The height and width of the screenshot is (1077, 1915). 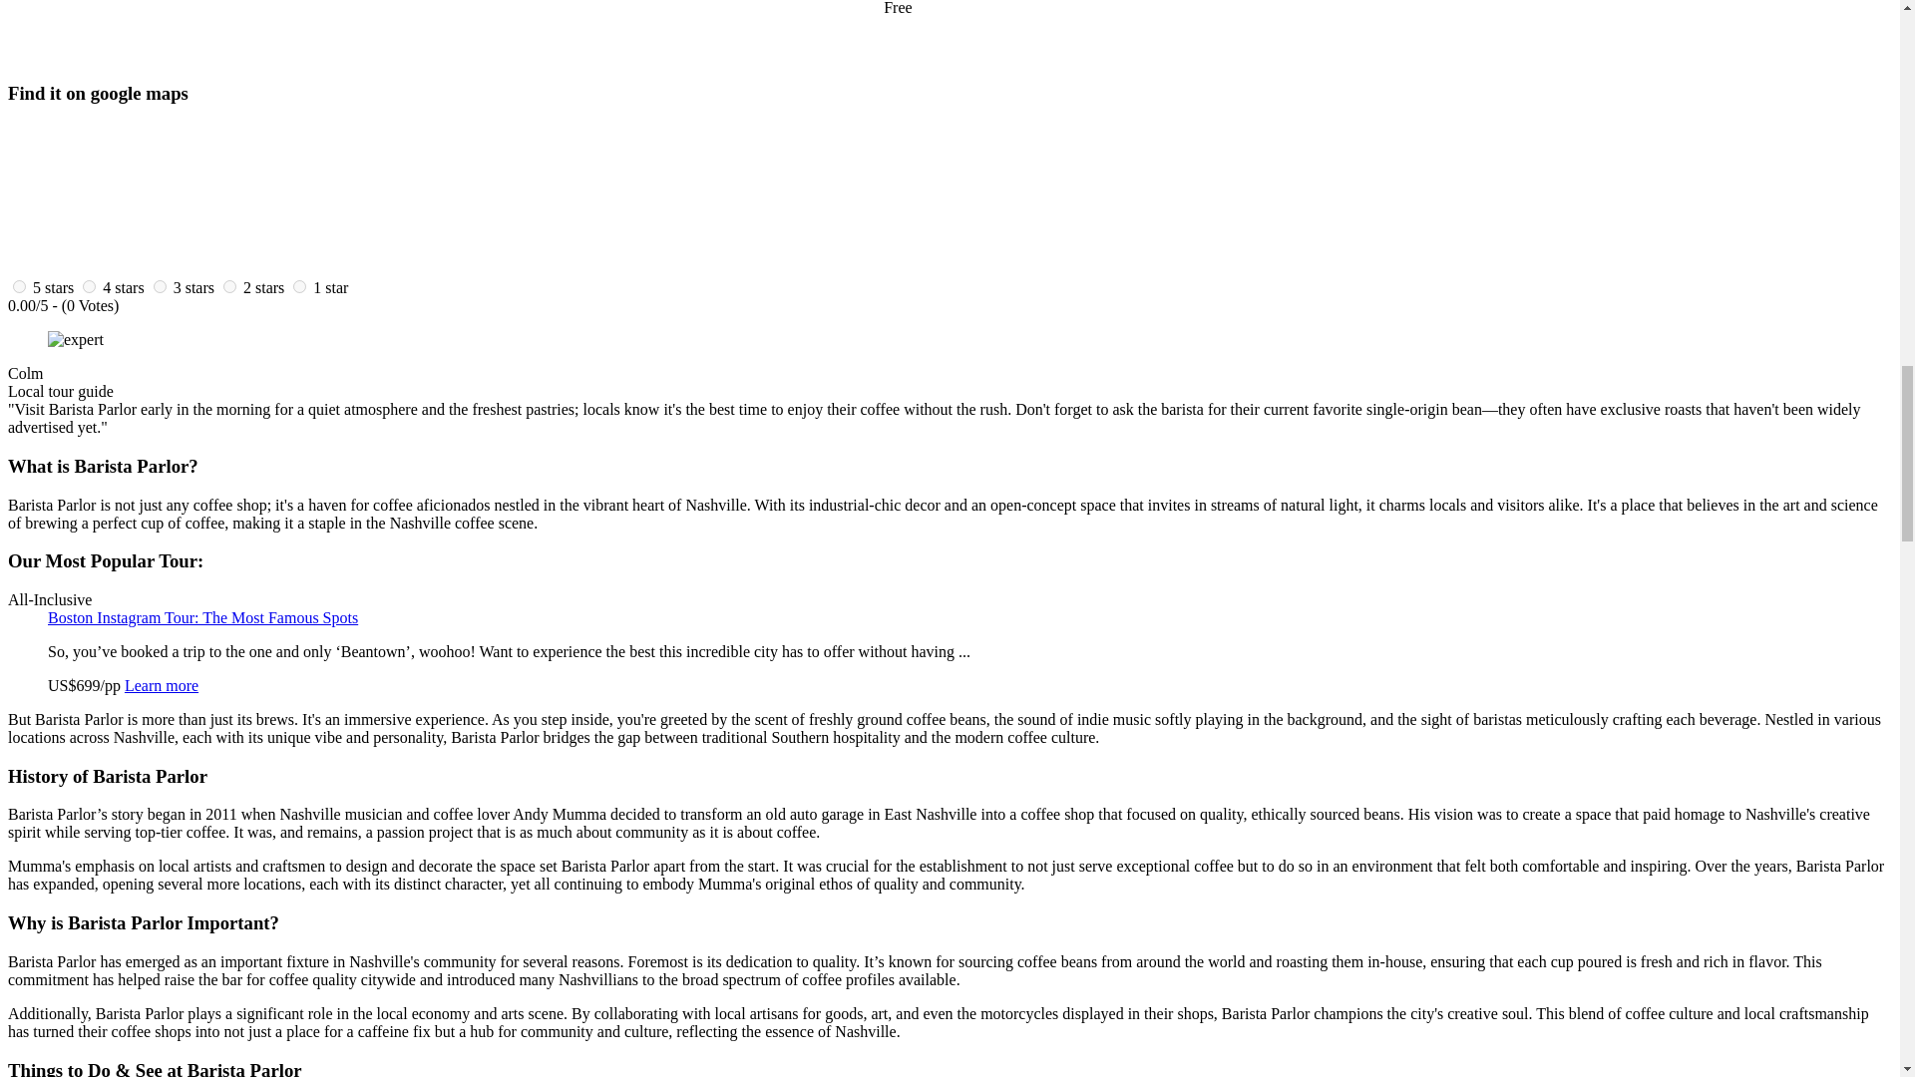 I want to click on 4, so click(x=89, y=285).